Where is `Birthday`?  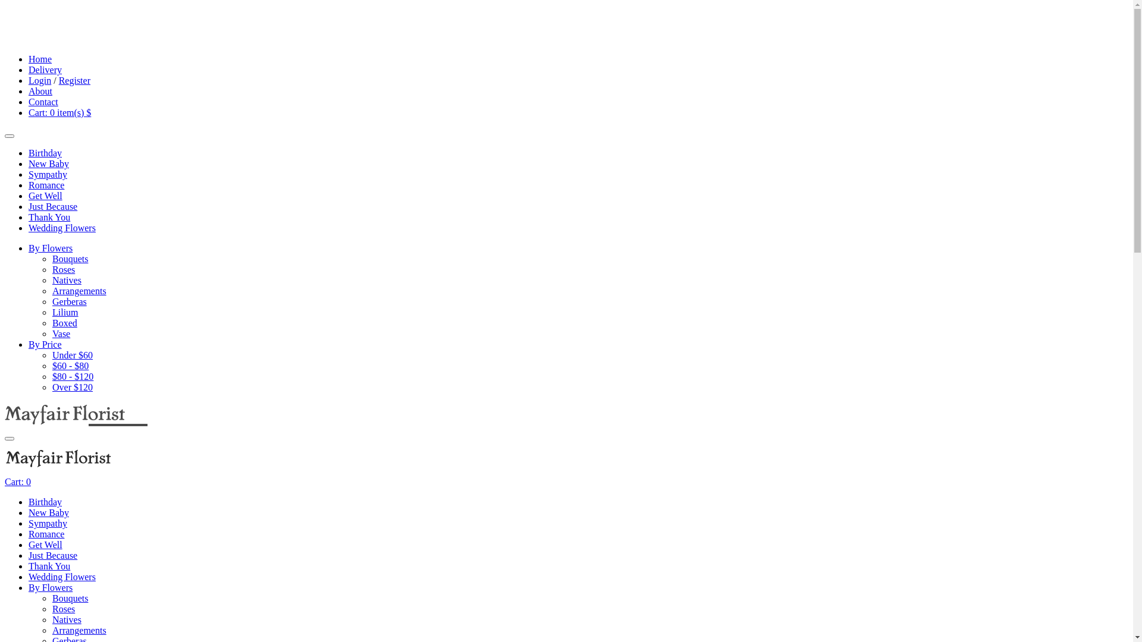
Birthday is located at coordinates (45, 153).